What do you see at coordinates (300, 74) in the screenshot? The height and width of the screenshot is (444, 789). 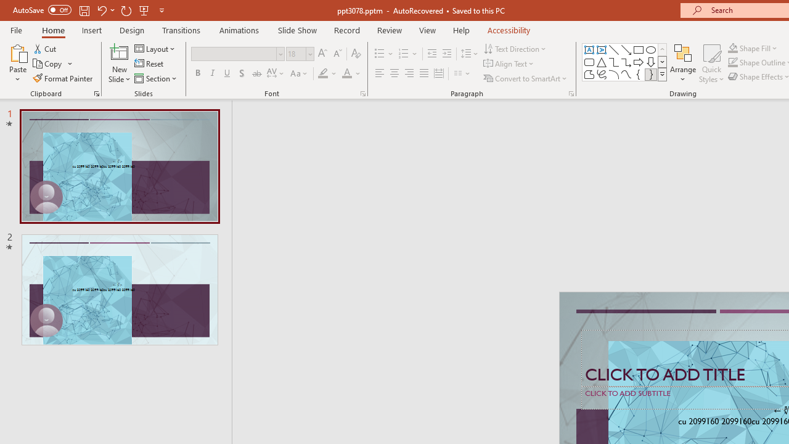 I see `Change Case` at bounding box center [300, 74].